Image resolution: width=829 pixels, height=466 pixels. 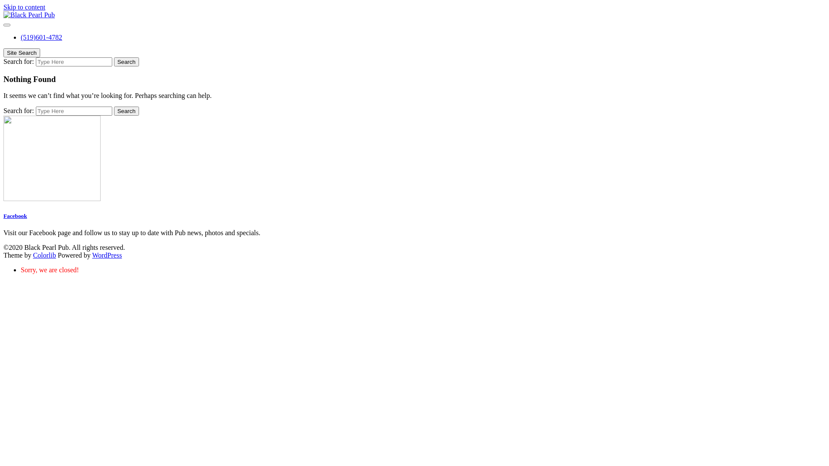 What do you see at coordinates (127, 111) in the screenshot?
I see `Search` at bounding box center [127, 111].